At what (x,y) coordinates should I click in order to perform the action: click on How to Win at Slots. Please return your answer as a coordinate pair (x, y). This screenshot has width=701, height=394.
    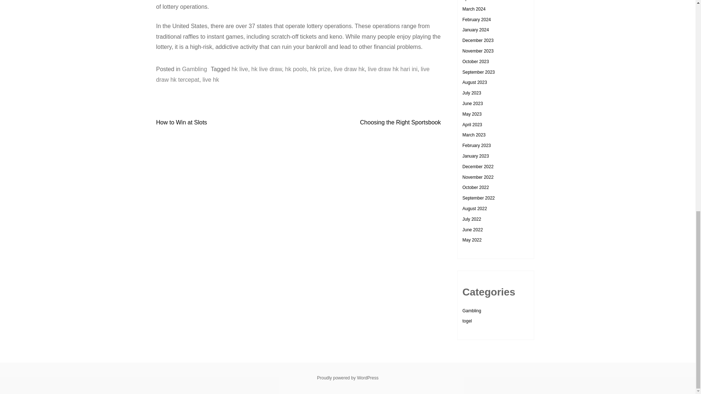
    Looking at the image, I should click on (182, 123).